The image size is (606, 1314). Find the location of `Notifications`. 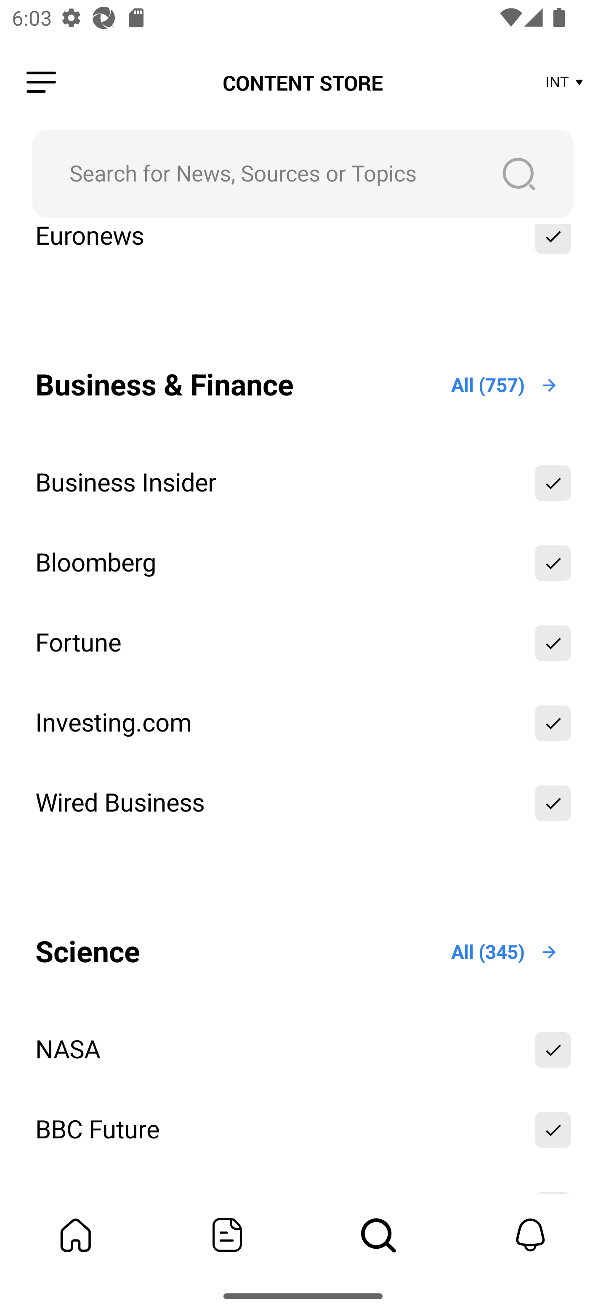

Notifications is located at coordinates (530, 1235).